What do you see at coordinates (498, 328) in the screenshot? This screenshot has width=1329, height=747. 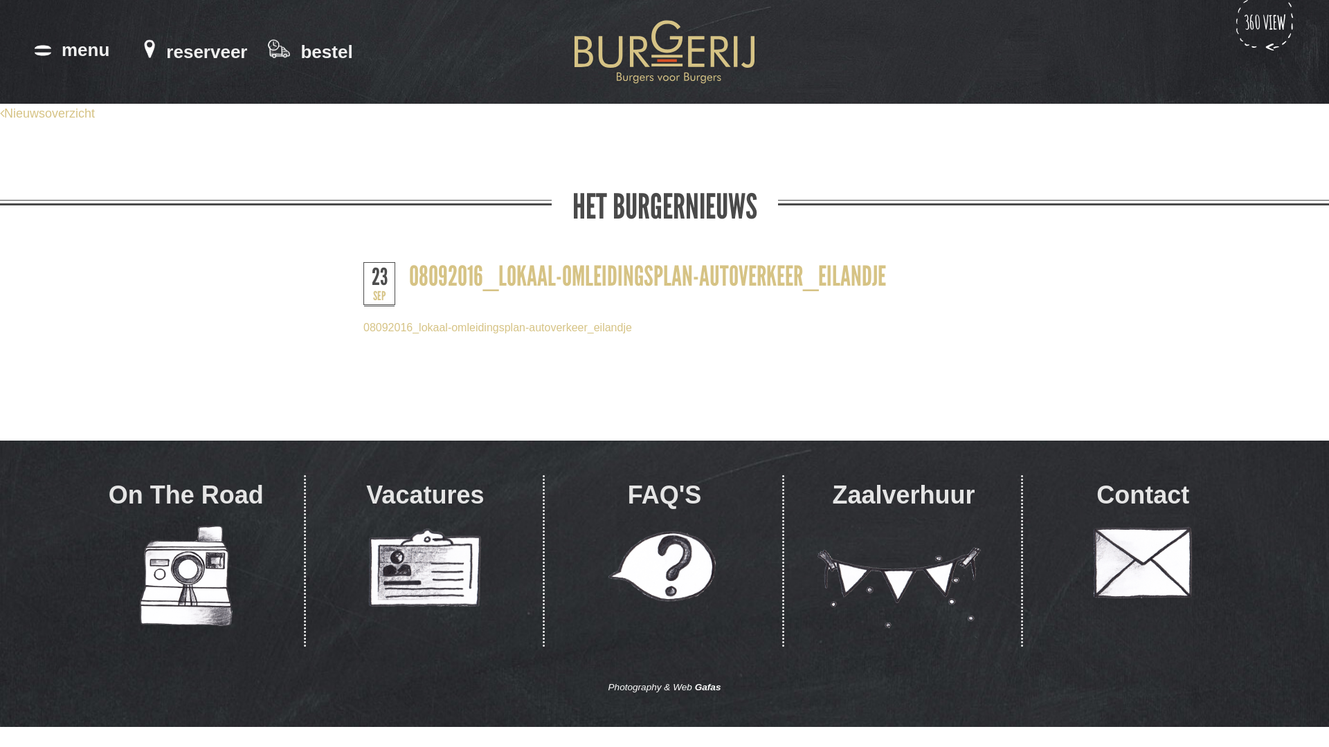 I see `08092016_lokaal-omleidingsplan-autoverkeer_eilandje` at bounding box center [498, 328].